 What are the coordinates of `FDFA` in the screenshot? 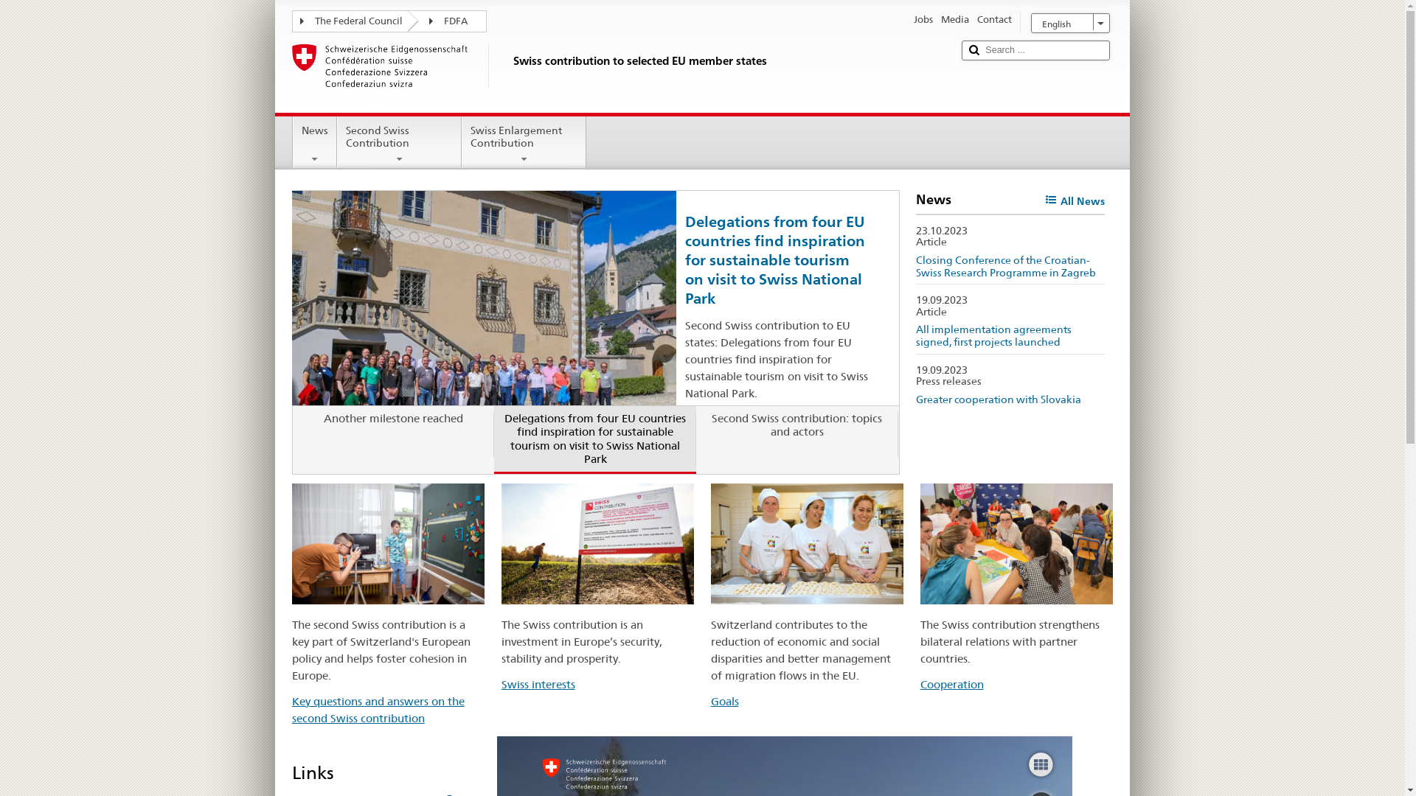 It's located at (454, 21).